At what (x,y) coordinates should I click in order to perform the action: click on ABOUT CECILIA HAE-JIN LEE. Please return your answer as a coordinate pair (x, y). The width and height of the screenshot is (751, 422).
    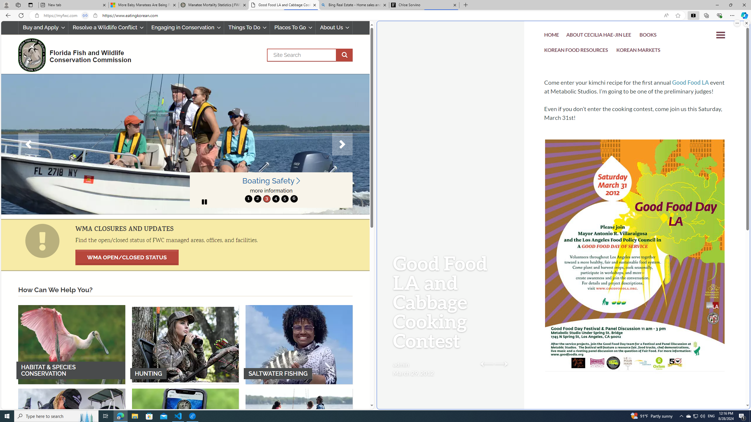
    Looking at the image, I should click on (599, 35).